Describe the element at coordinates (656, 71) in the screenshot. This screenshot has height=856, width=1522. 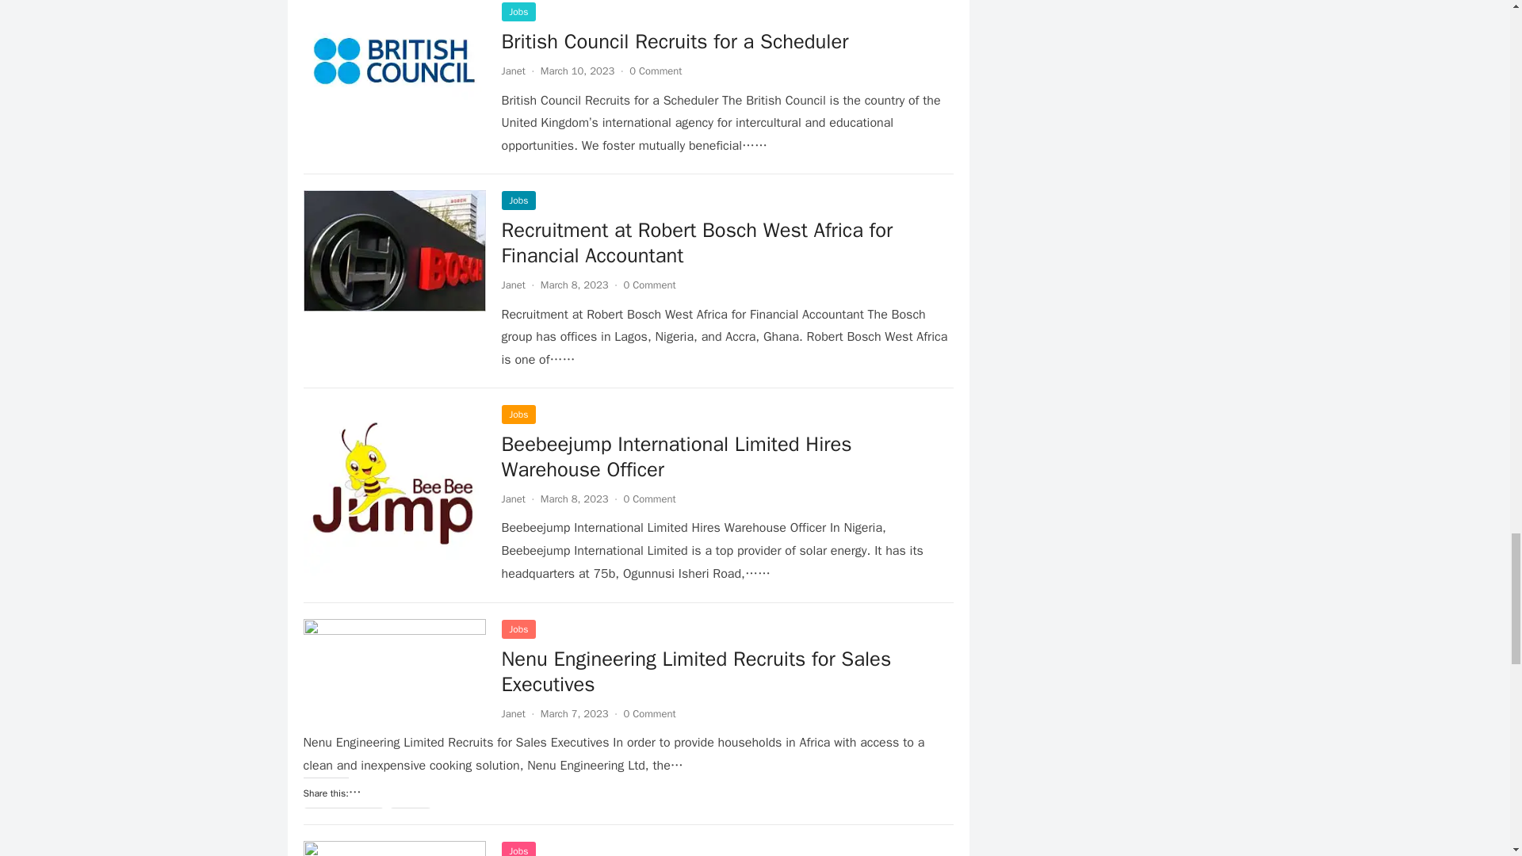
I see `0 Comment` at that location.